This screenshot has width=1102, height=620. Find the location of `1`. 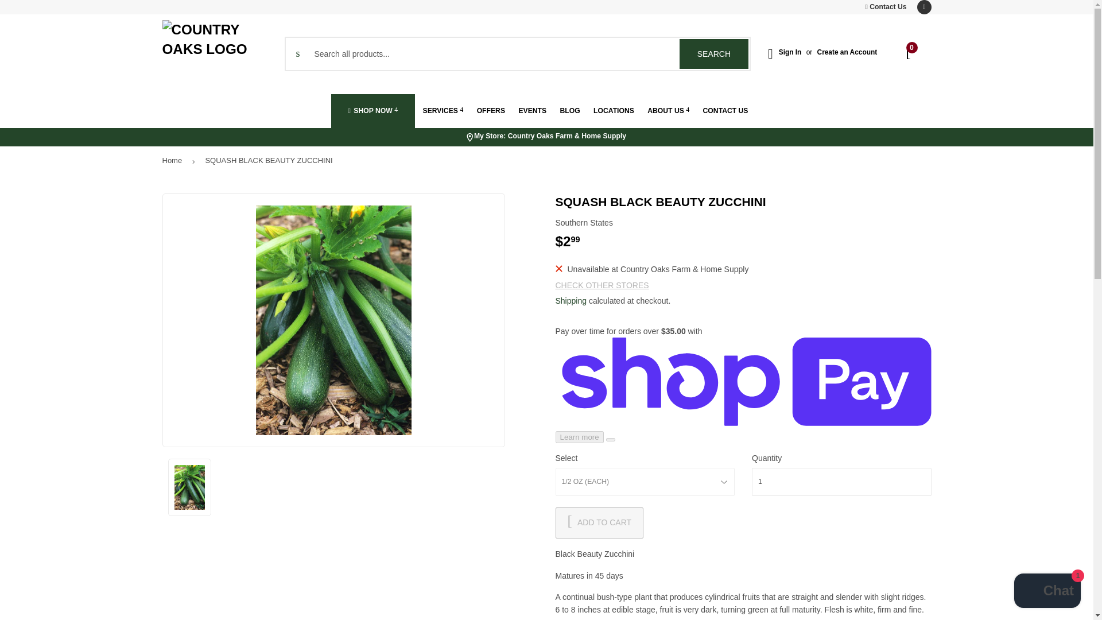

1 is located at coordinates (885, 7).